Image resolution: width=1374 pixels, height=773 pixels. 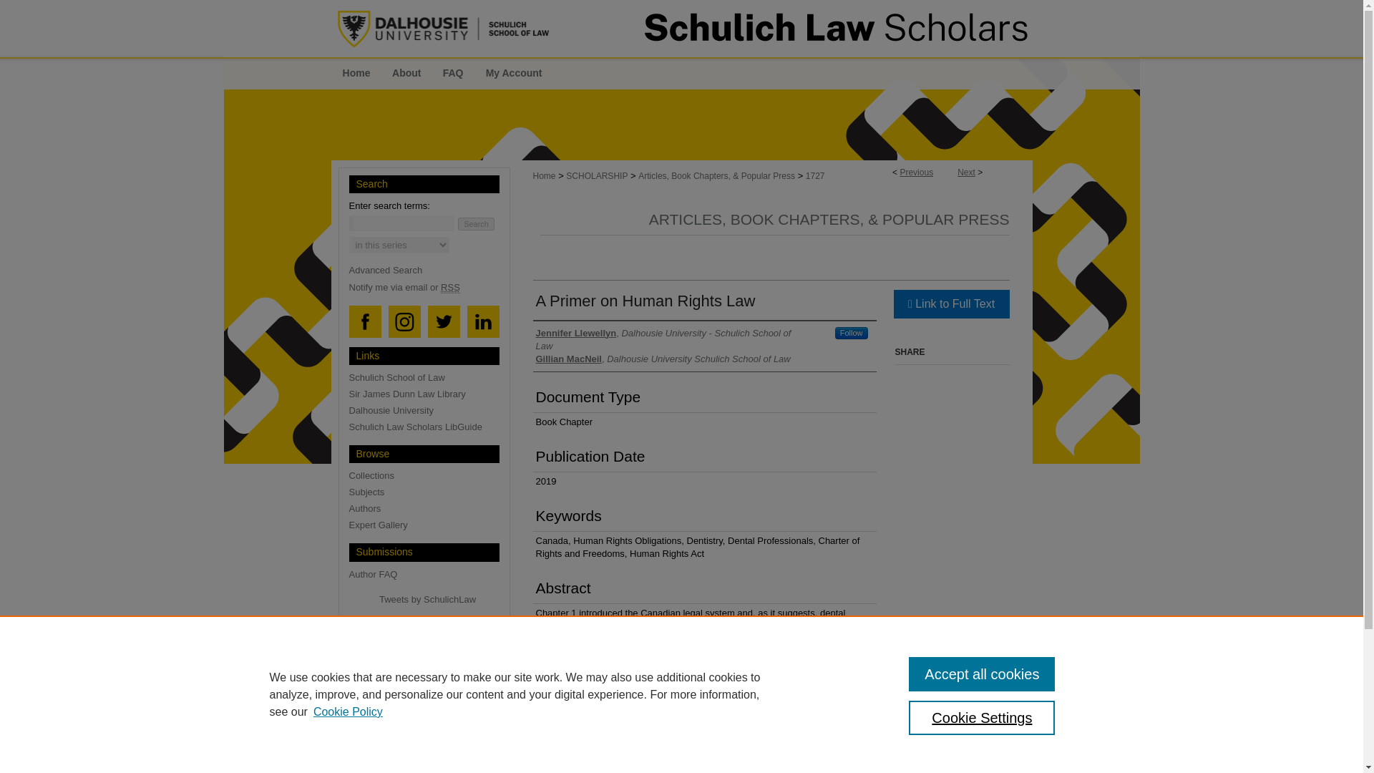 What do you see at coordinates (451, 288) in the screenshot?
I see `Really Simple Syndication` at bounding box center [451, 288].